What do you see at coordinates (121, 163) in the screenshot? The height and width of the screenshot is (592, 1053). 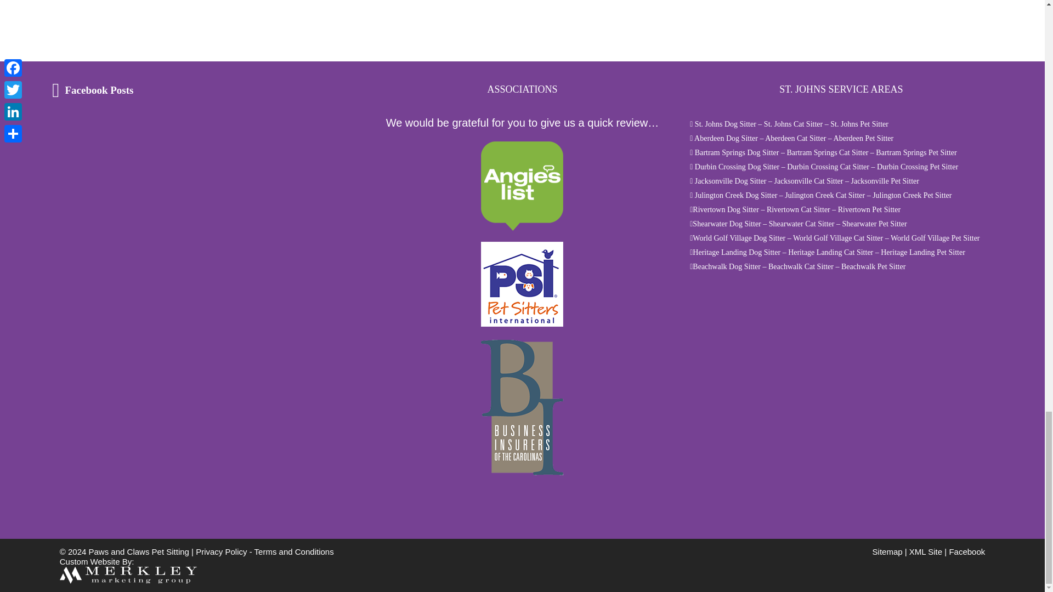 I see `Likebox Iframe` at bounding box center [121, 163].